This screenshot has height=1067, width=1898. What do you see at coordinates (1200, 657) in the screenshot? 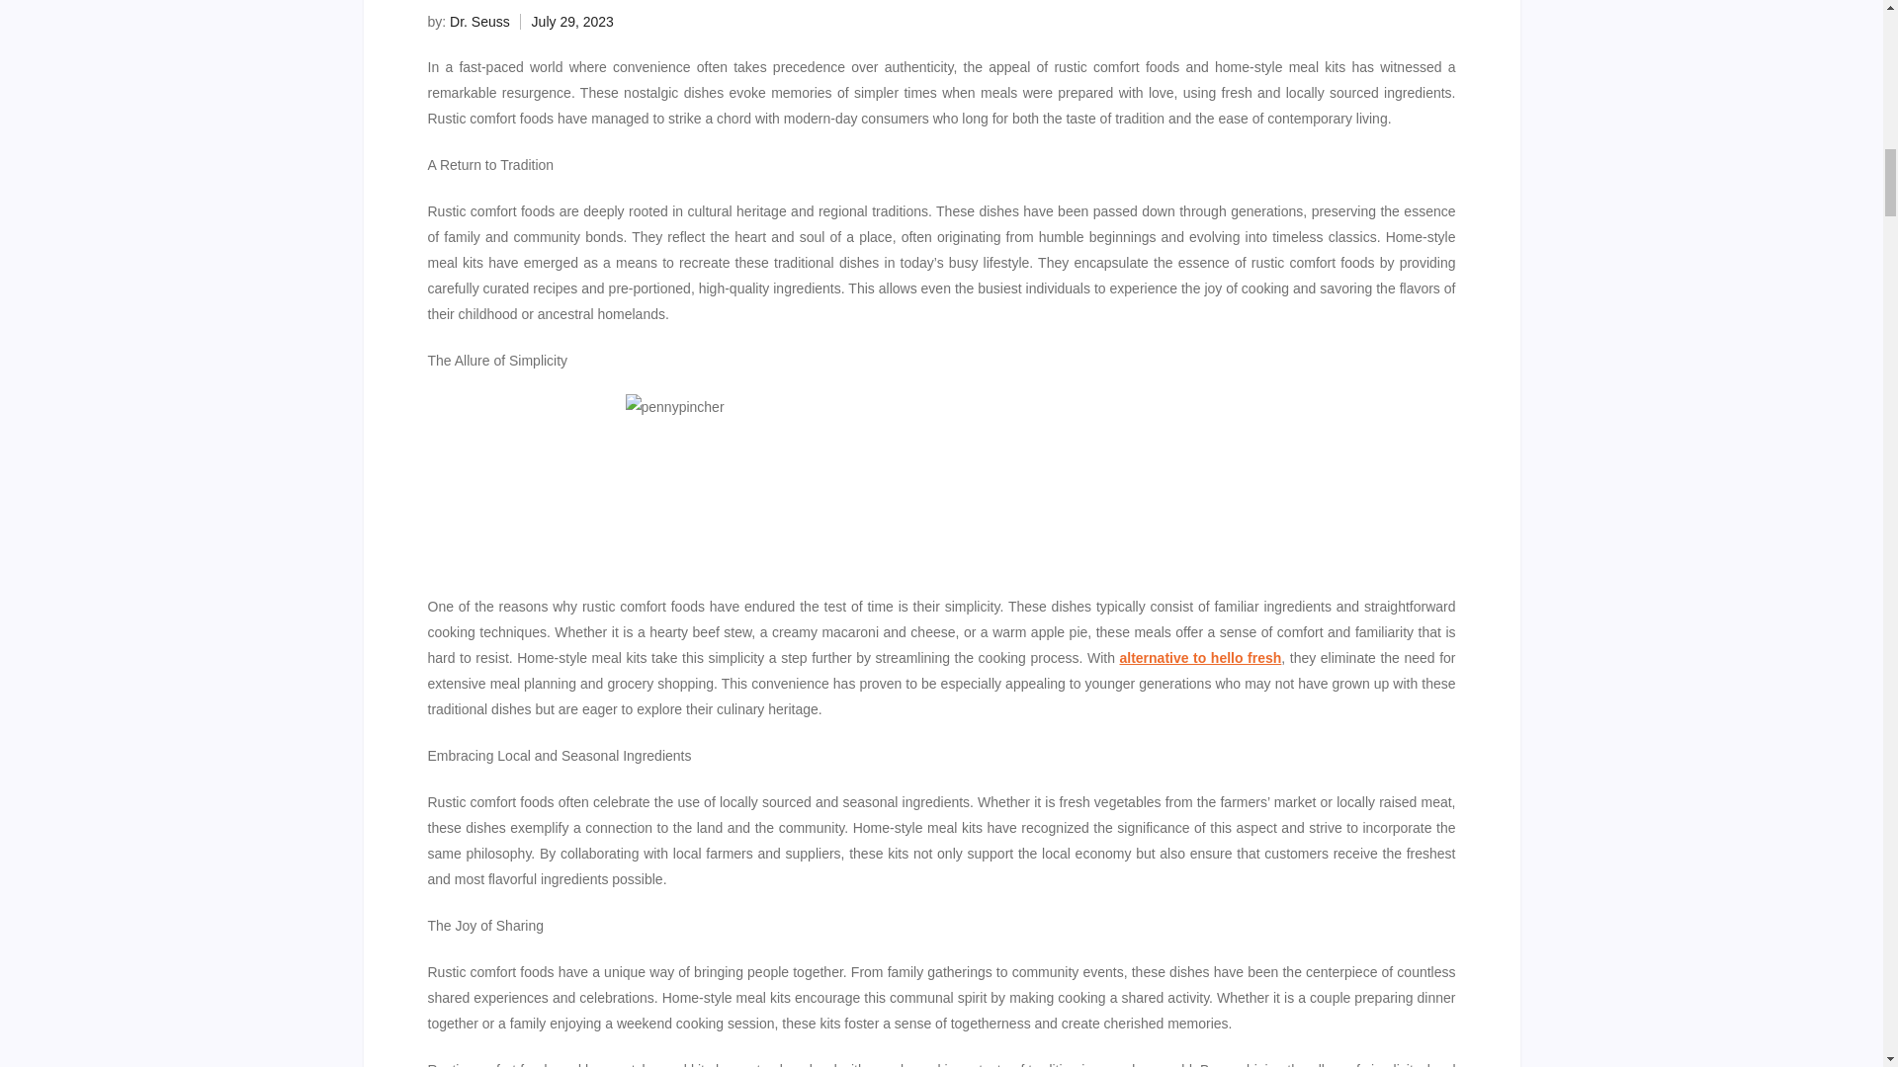
I see `alternative to hello fresh` at bounding box center [1200, 657].